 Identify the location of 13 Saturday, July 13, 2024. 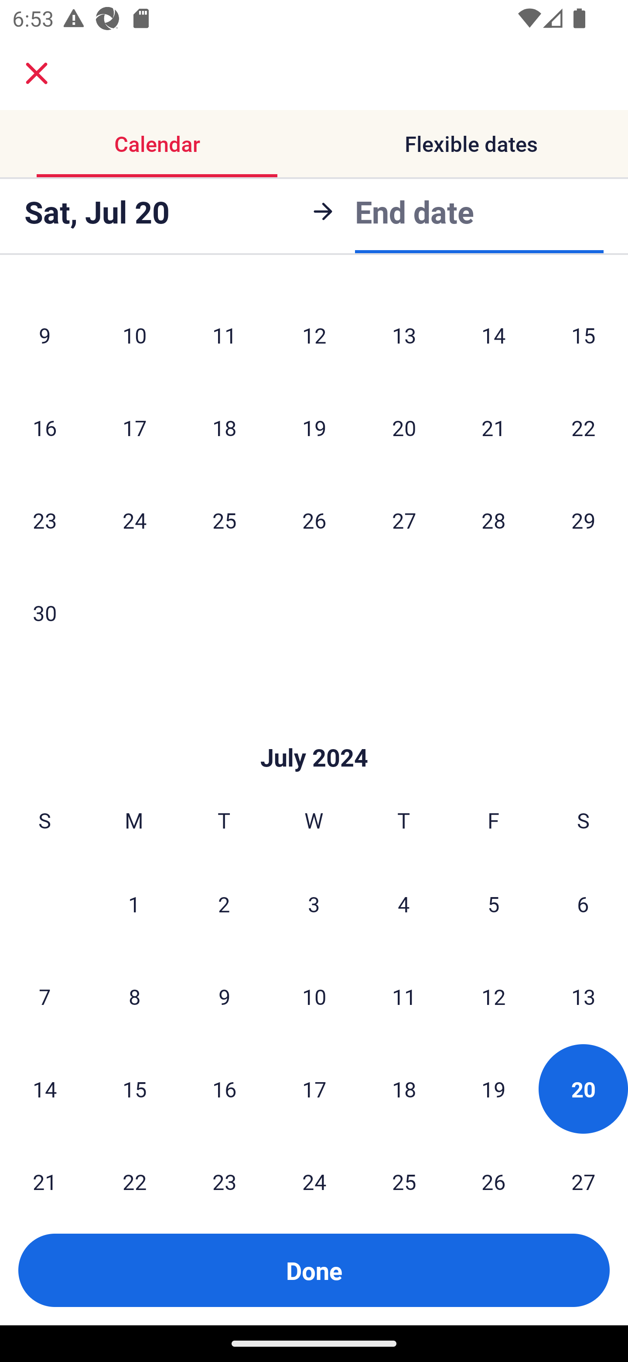
(584, 996).